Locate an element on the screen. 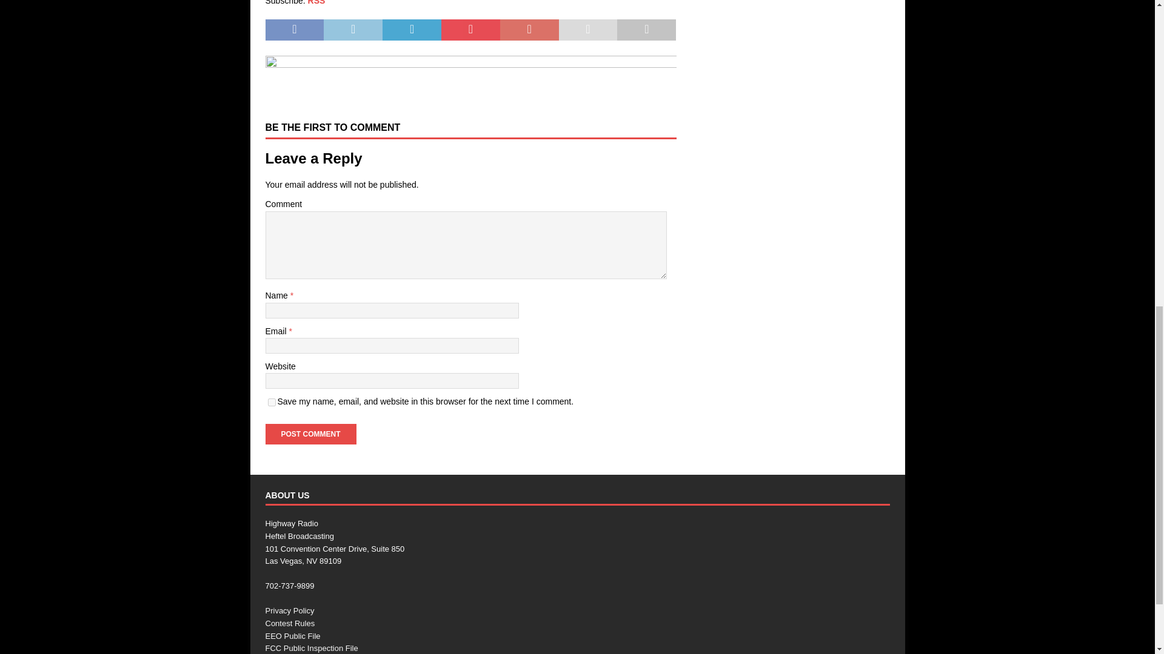 The height and width of the screenshot is (654, 1164). Post Comment is located at coordinates (310, 434).